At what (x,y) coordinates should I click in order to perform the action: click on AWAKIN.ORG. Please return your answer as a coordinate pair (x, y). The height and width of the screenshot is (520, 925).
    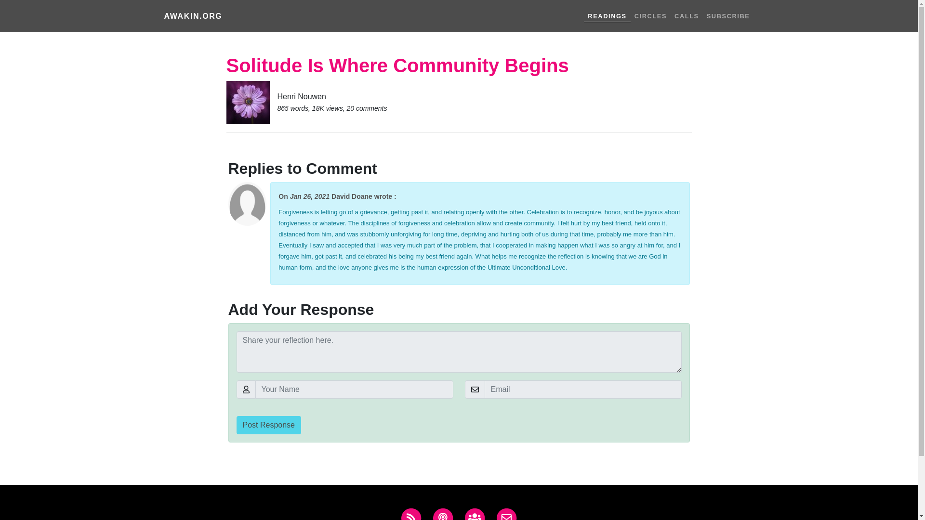
    Looking at the image, I should click on (193, 16).